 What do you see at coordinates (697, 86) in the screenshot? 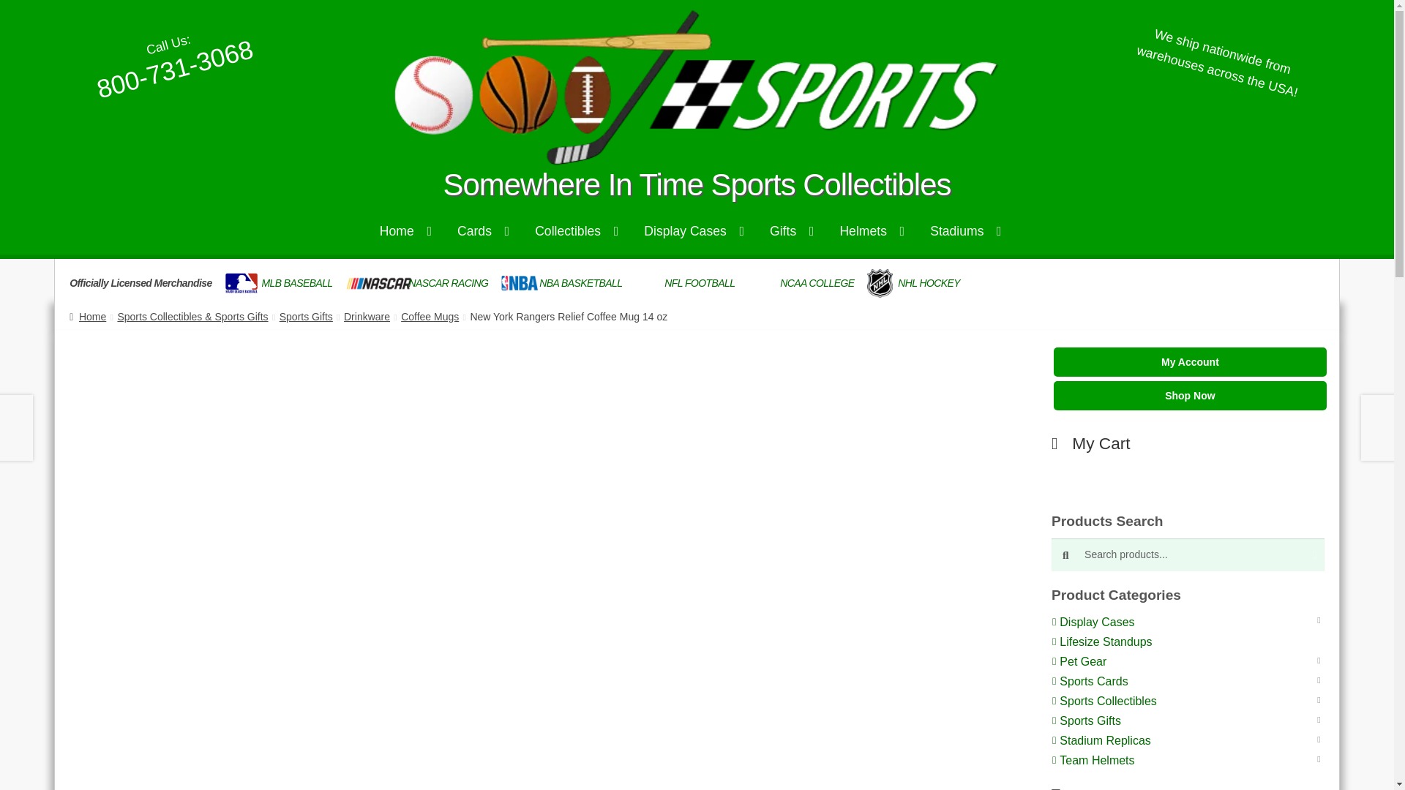
I see `Swit Sports` at bounding box center [697, 86].